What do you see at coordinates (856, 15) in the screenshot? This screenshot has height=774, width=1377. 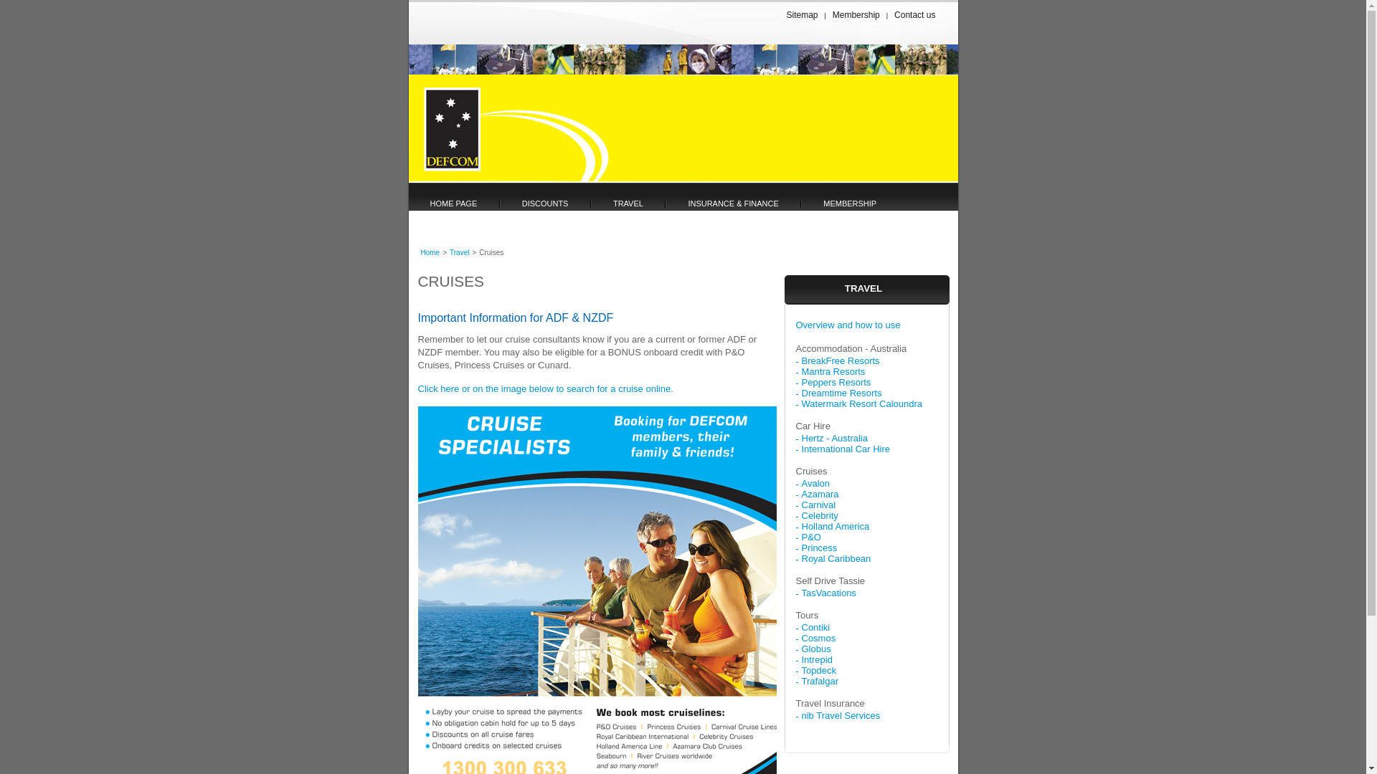 I see `Membership` at bounding box center [856, 15].